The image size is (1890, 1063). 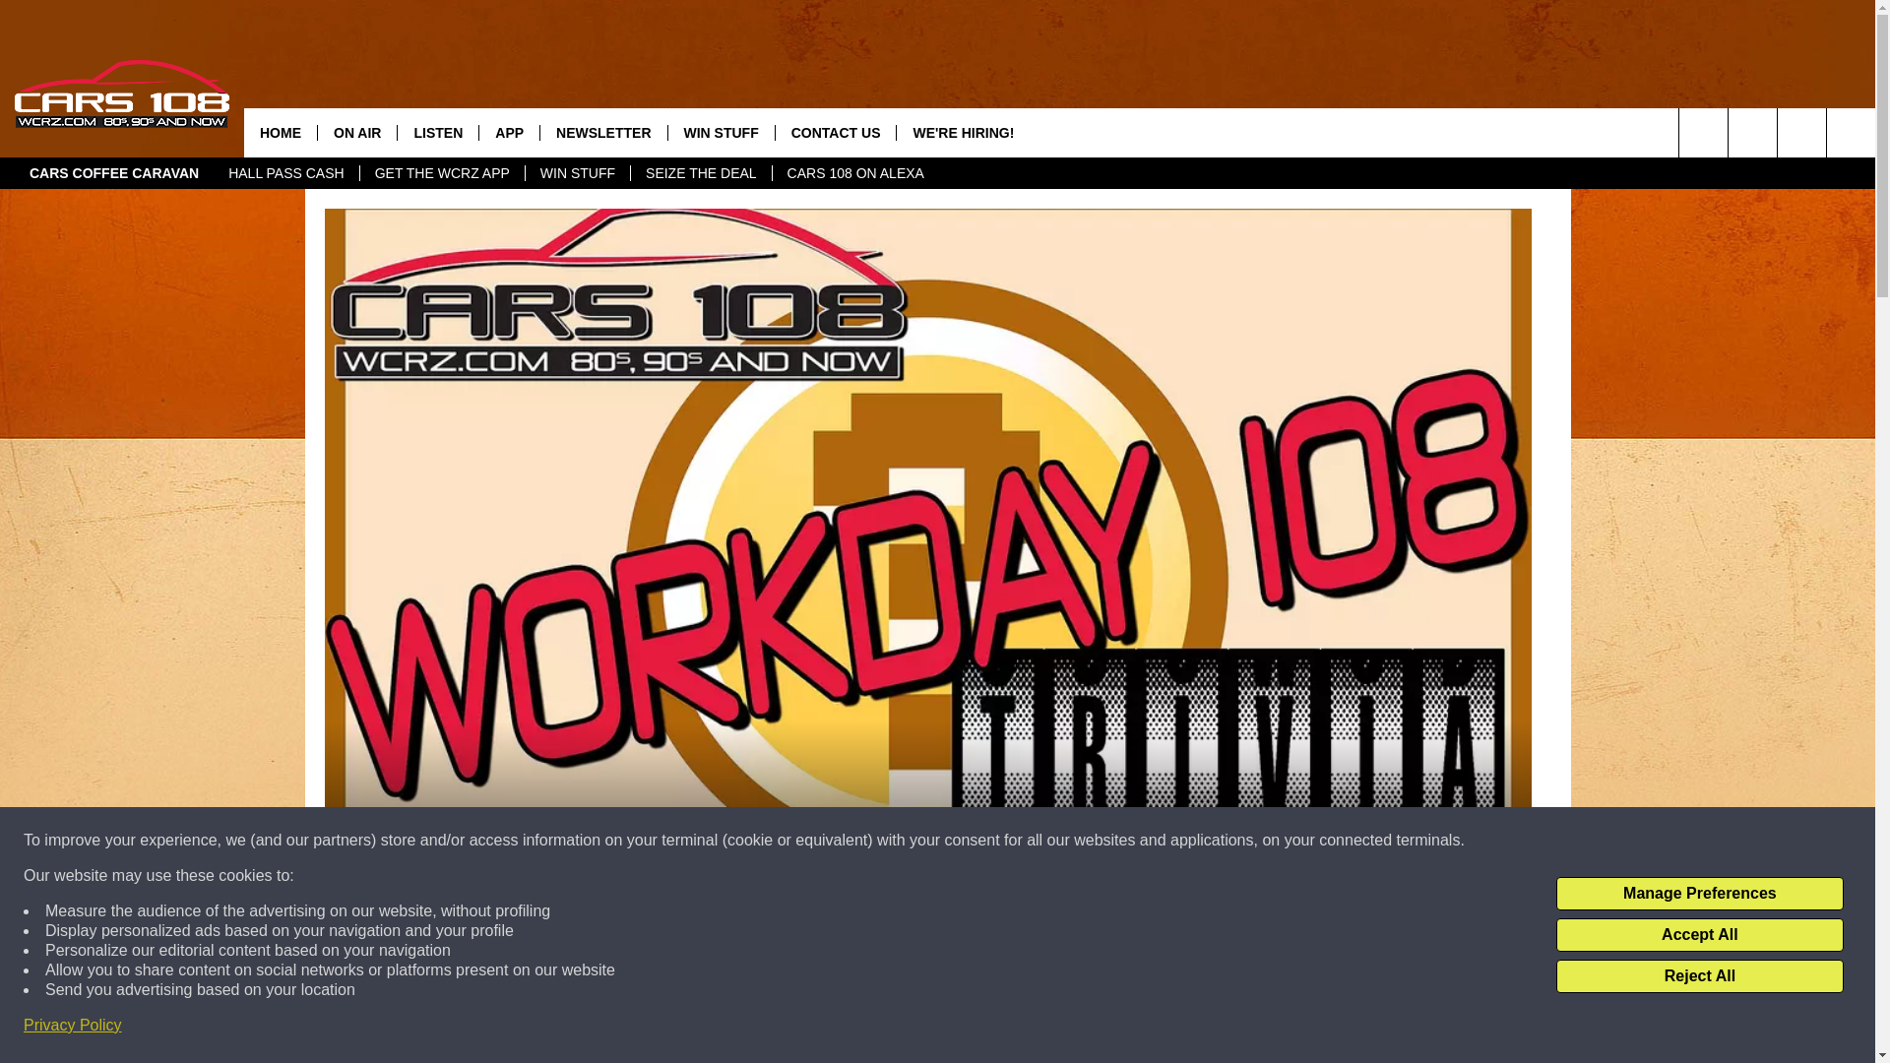 What do you see at coordinates (835, 132) in the screenshot?
I see `CONTACT US` at bounding box center [835, 132].